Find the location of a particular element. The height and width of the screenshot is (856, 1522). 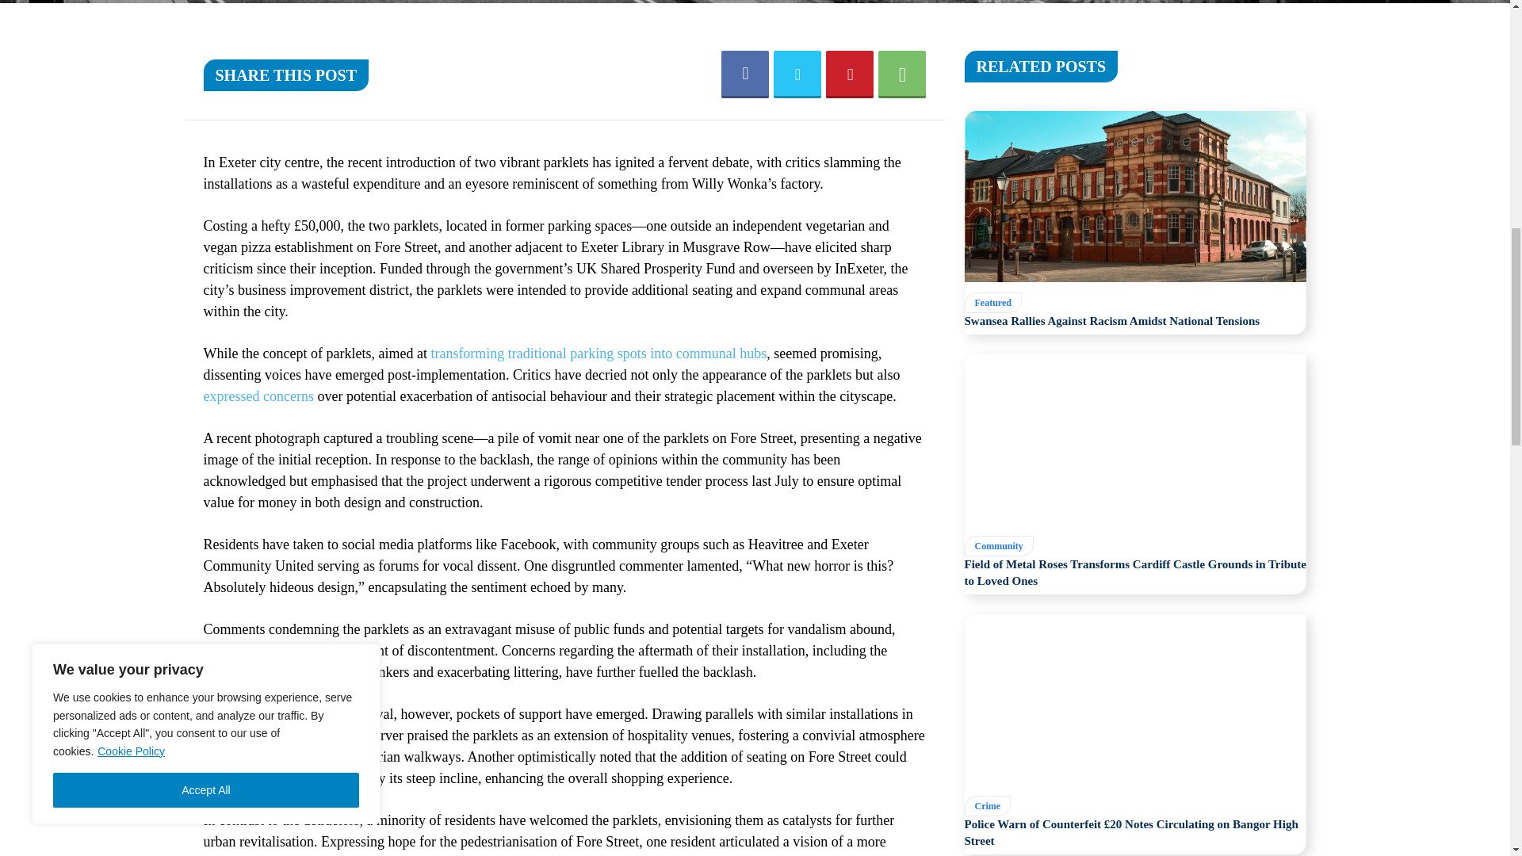

Pinterest is located at coordinates (850, 75).